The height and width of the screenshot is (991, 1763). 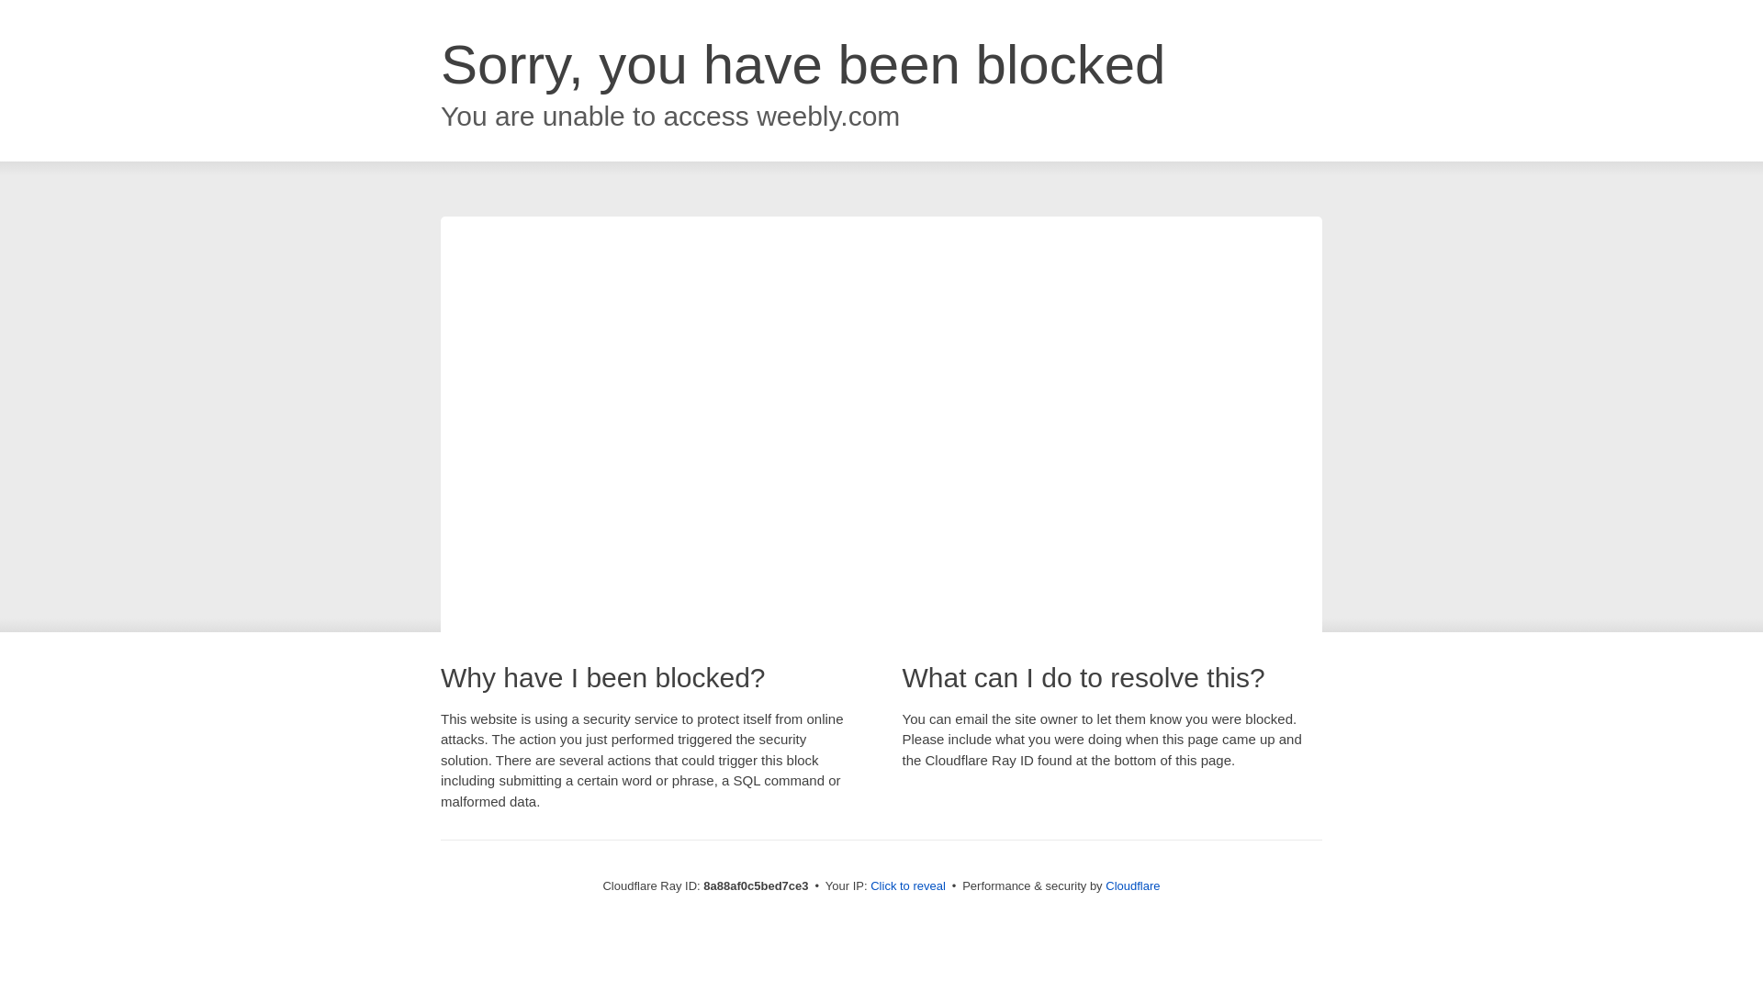 What do you see at coordinates (907, 886) in the screenshot?
I see `Click to reveal` at bounding box center [907, 886].